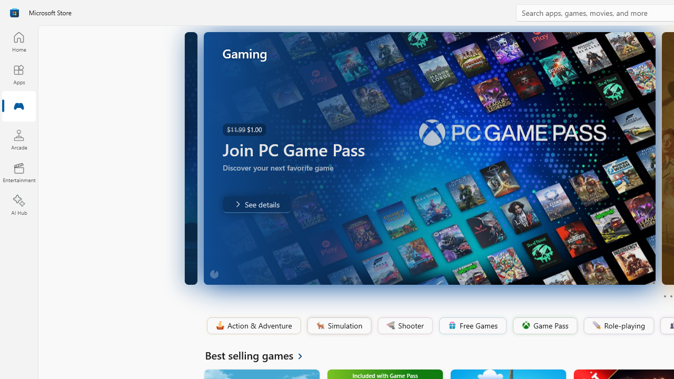 The width and height of the screenshot is (674, 379). Describe the element at coordinates (472, 326) in the screenshot. I see `Free Games` at that location.